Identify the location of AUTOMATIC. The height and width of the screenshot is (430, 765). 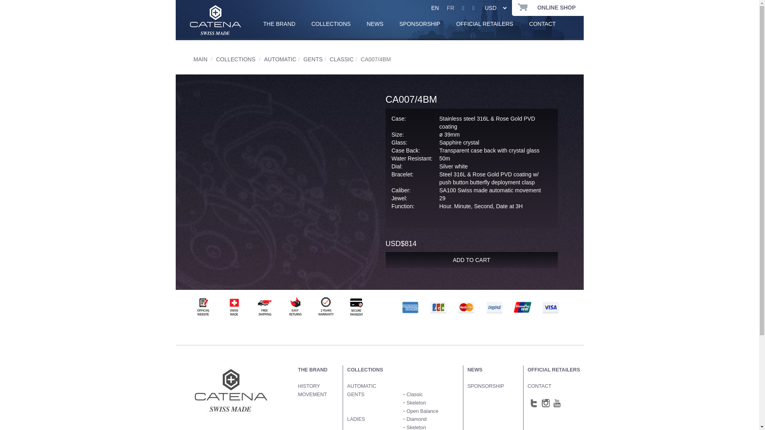
(280, 59).